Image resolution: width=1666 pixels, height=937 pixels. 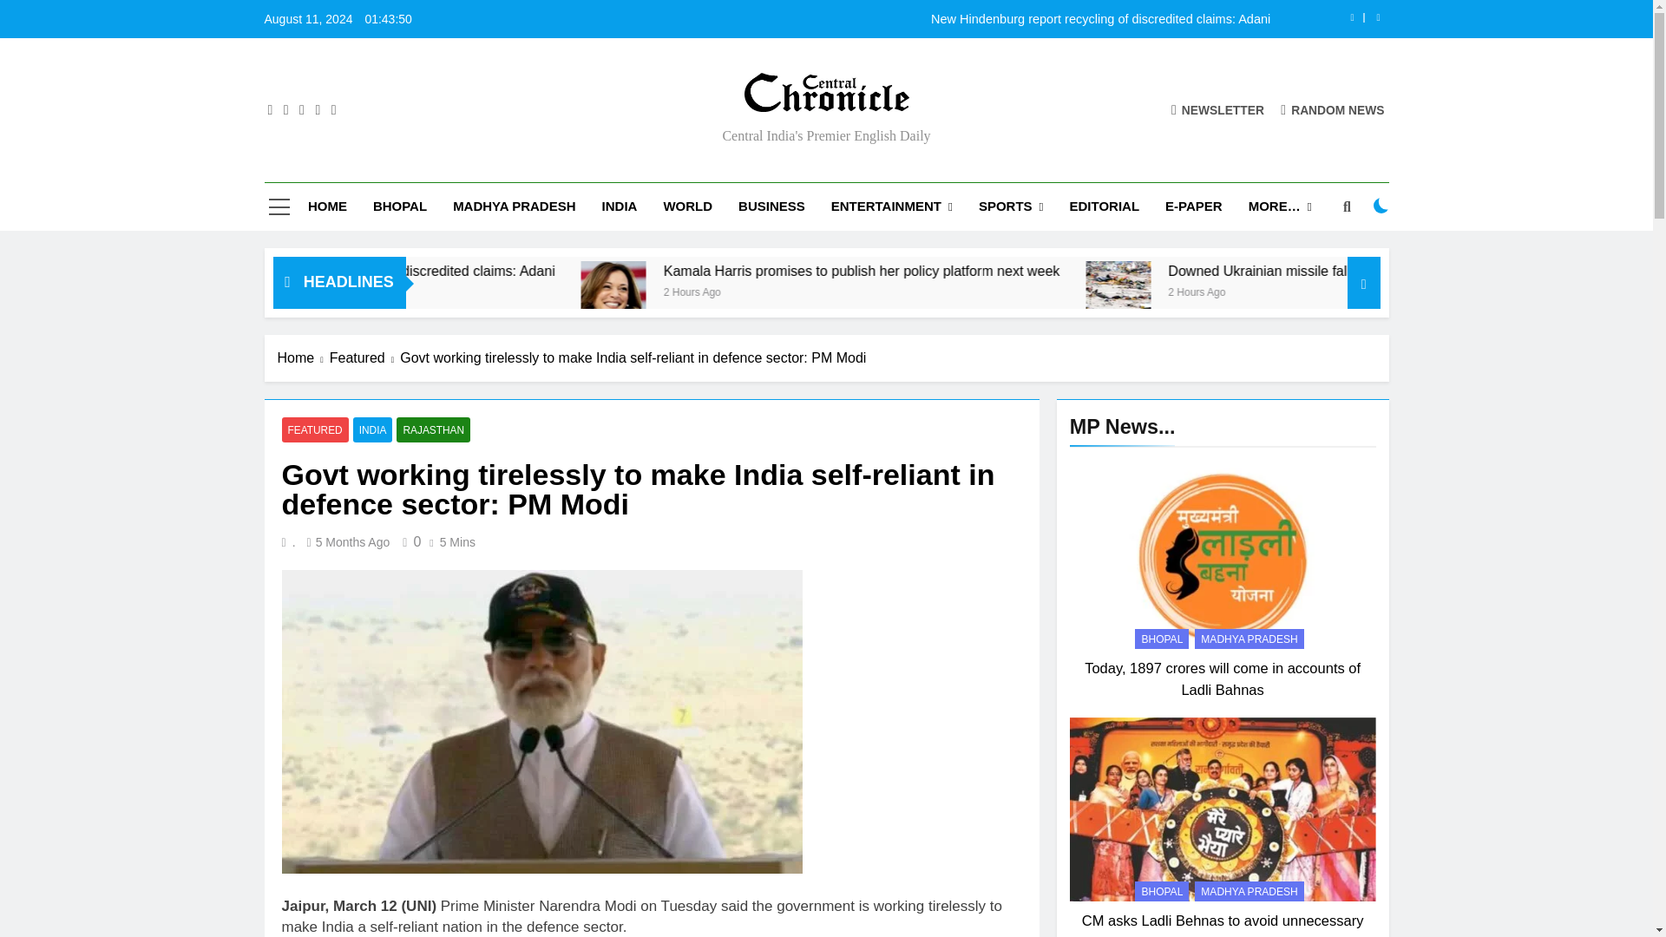 I want to click on WORLD, so click(x=687, y=206).